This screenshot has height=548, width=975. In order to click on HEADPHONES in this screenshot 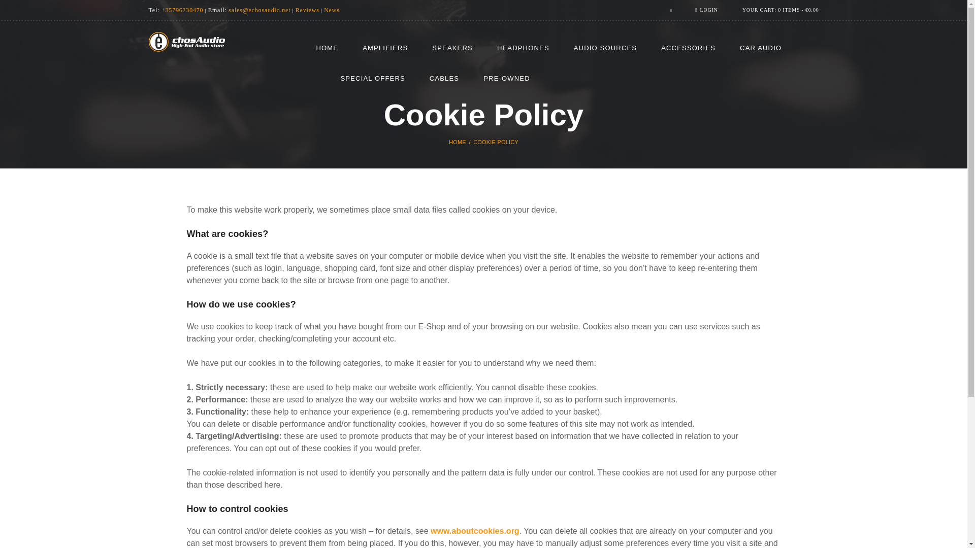, I will do `click(523, 48)`.